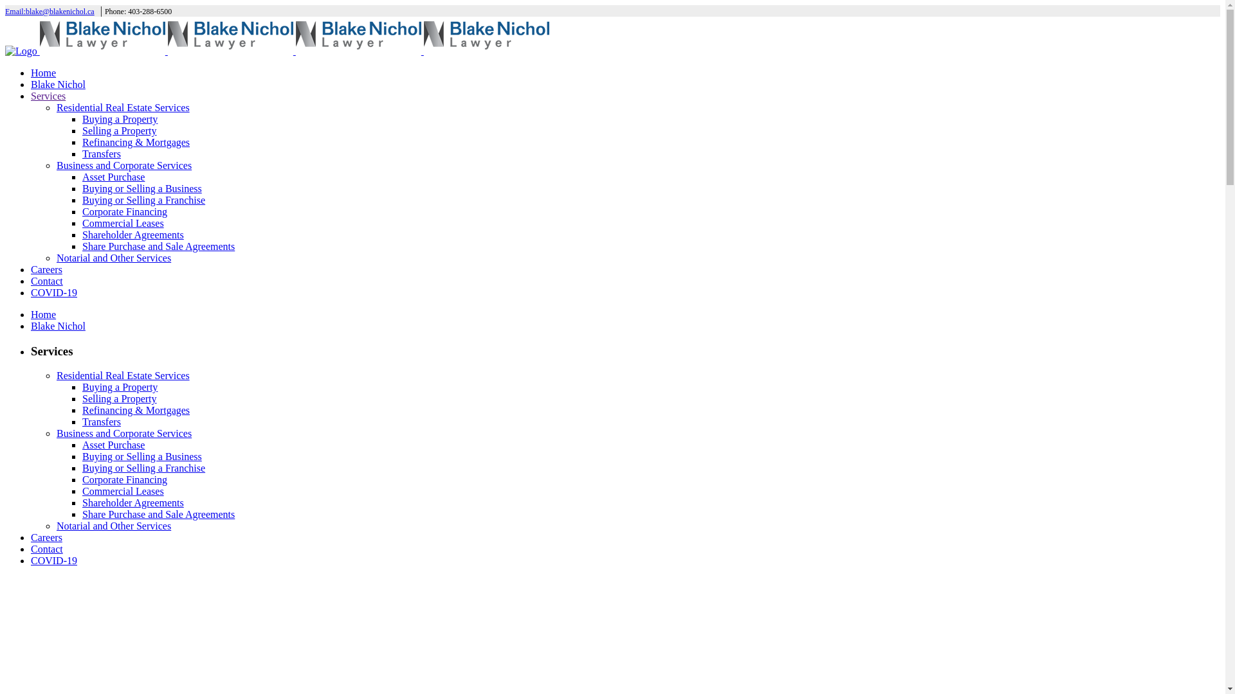  I want to click on Notarial and Other Services, so click(114, 258).